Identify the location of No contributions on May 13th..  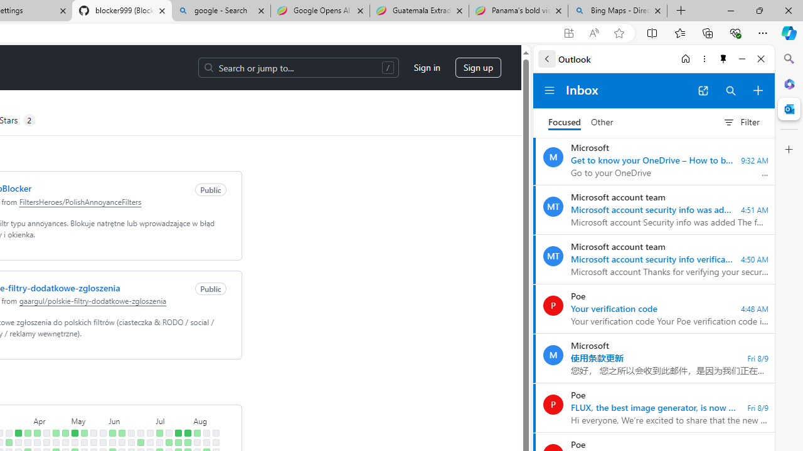
(84, 442).